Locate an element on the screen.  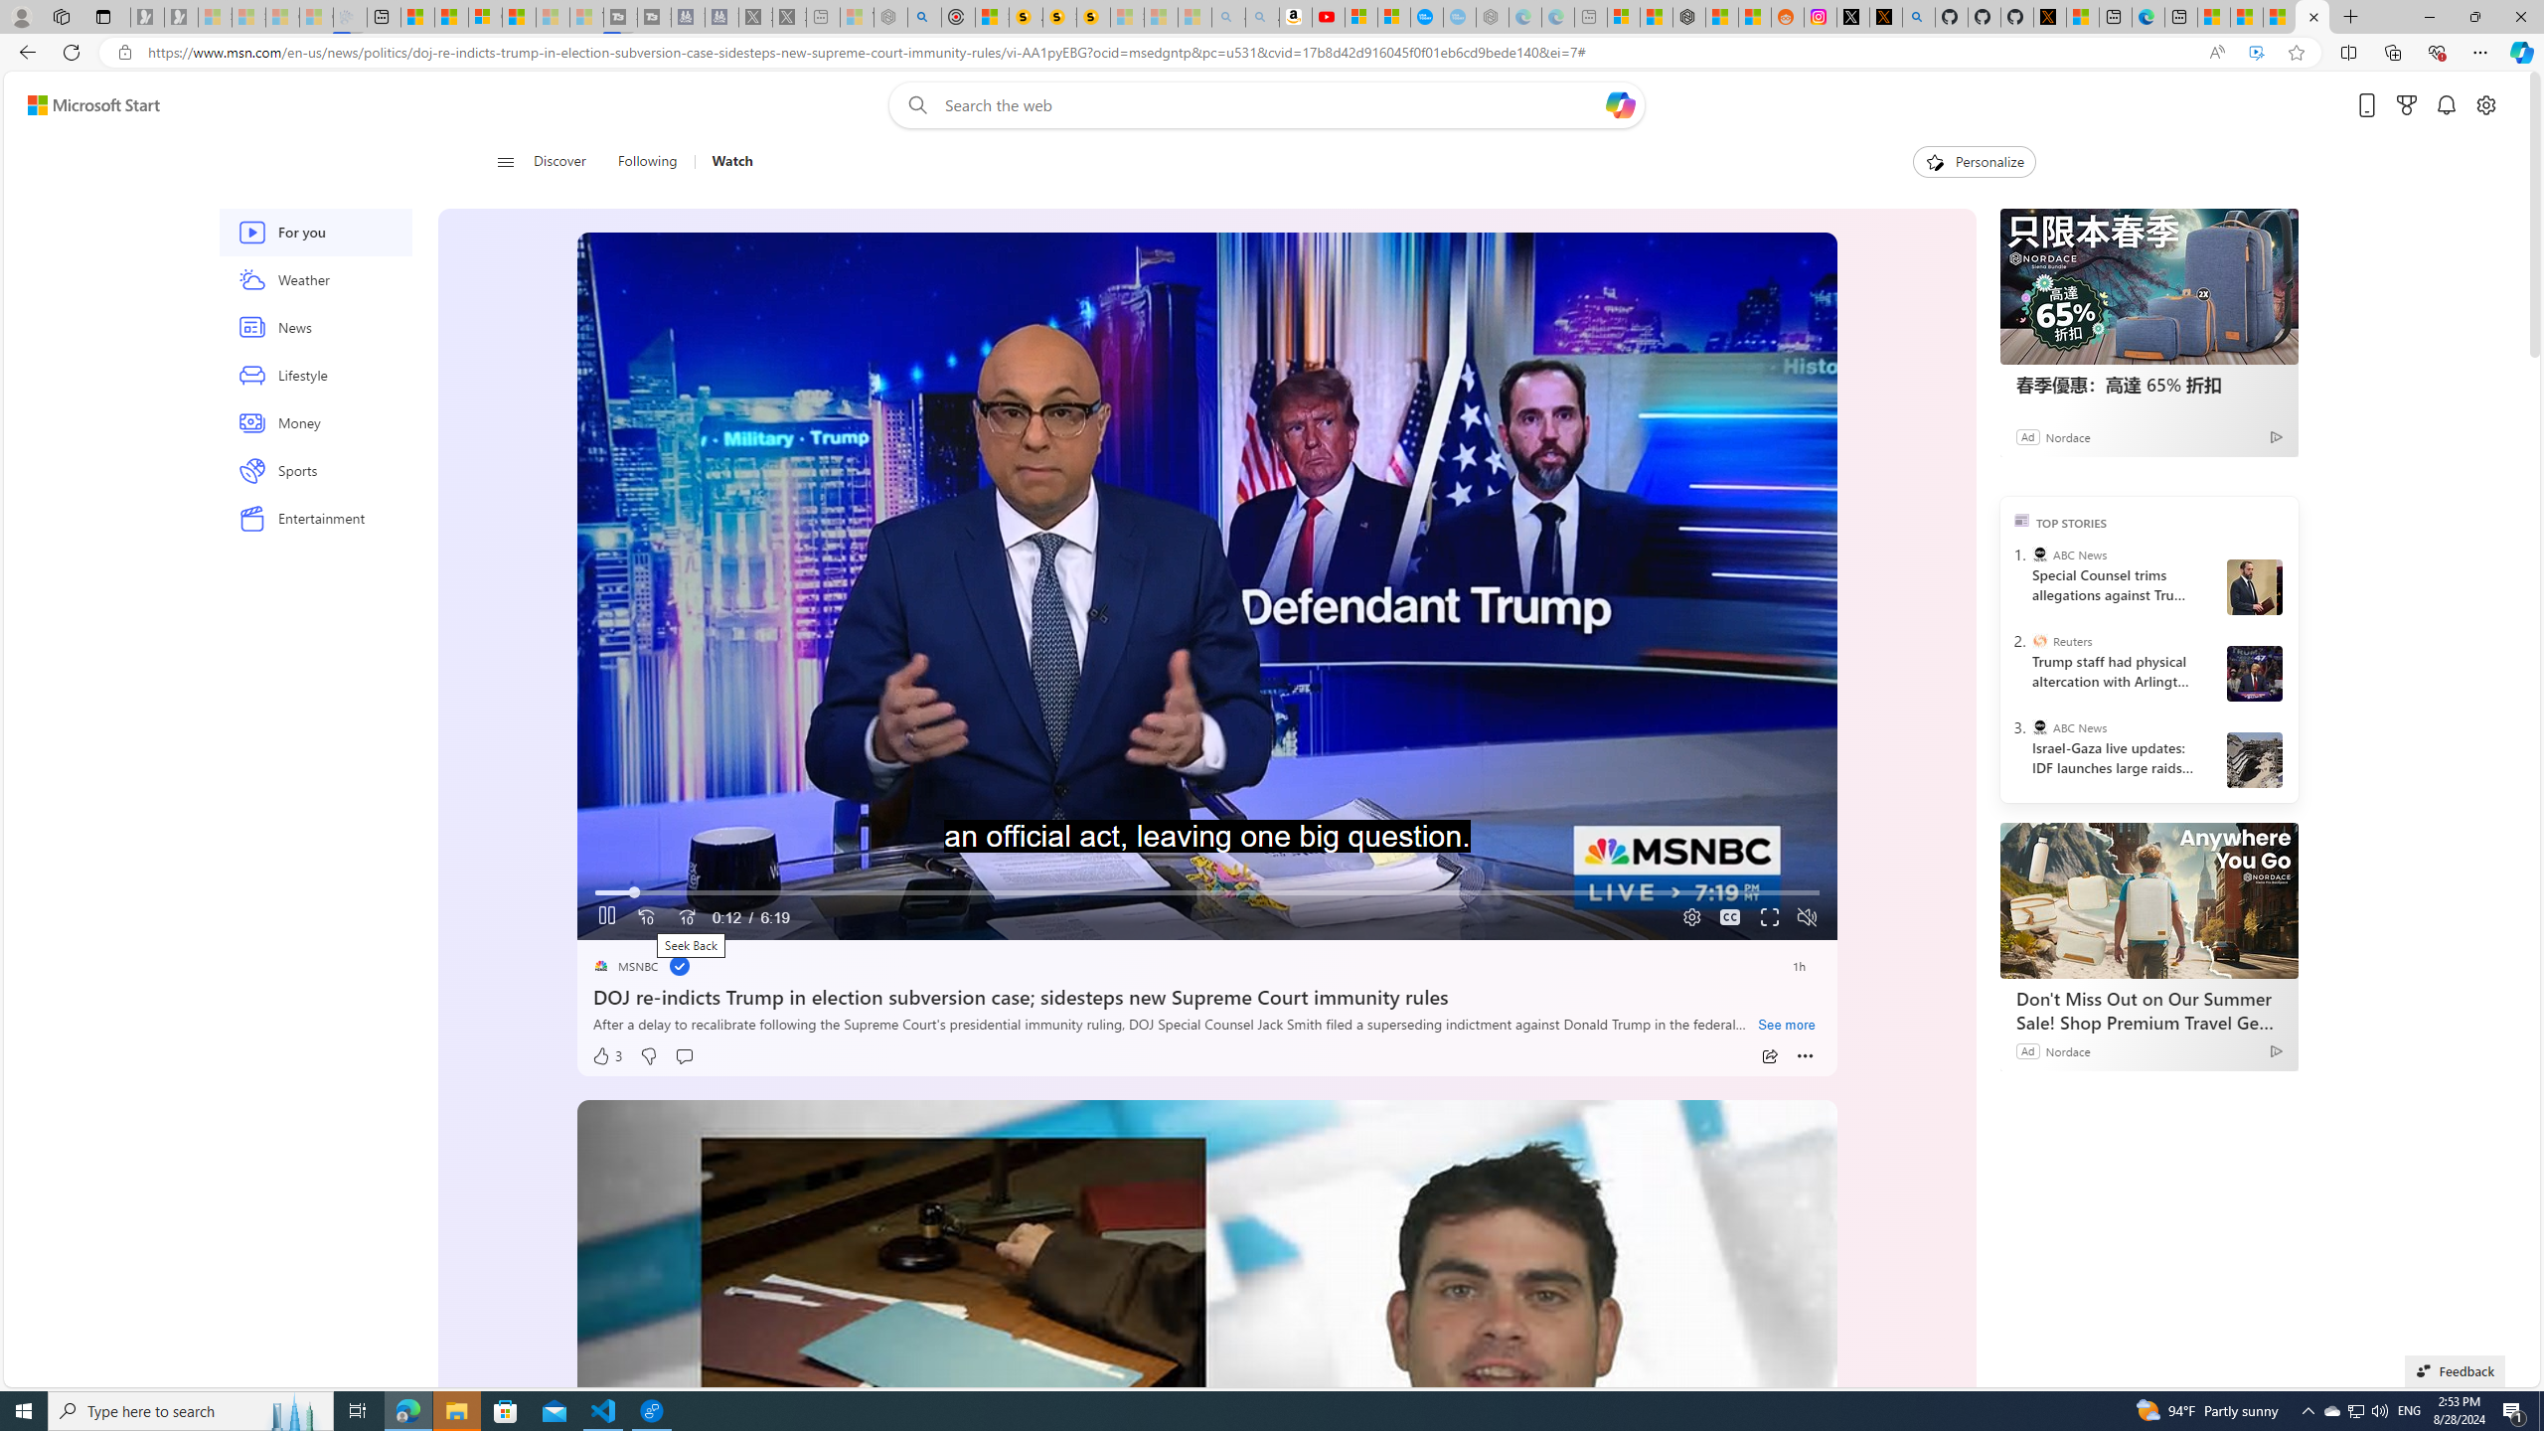
Log in to X / X is located at coordinates (1852, 17).